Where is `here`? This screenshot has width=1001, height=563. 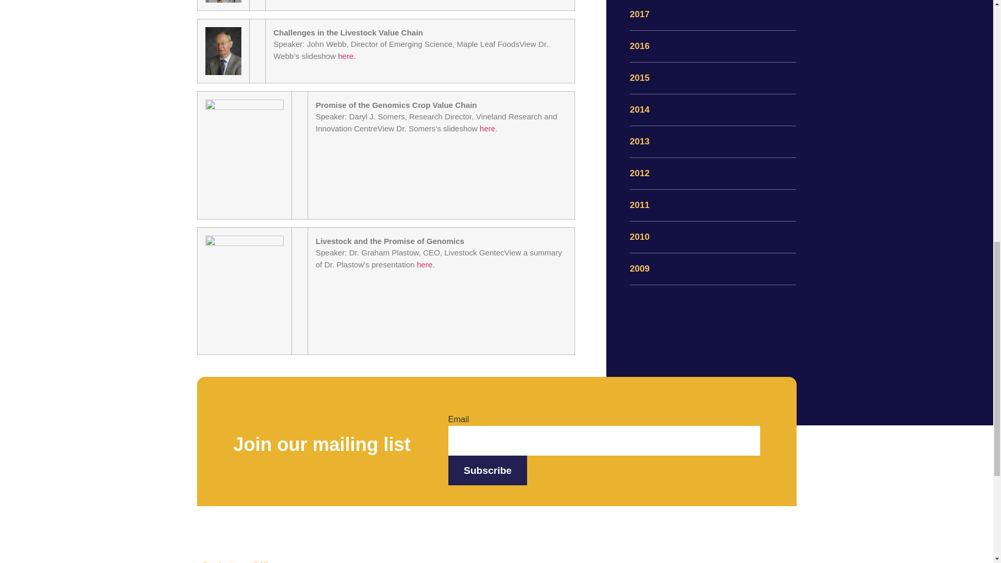
here is located at coordinates (345, 56).